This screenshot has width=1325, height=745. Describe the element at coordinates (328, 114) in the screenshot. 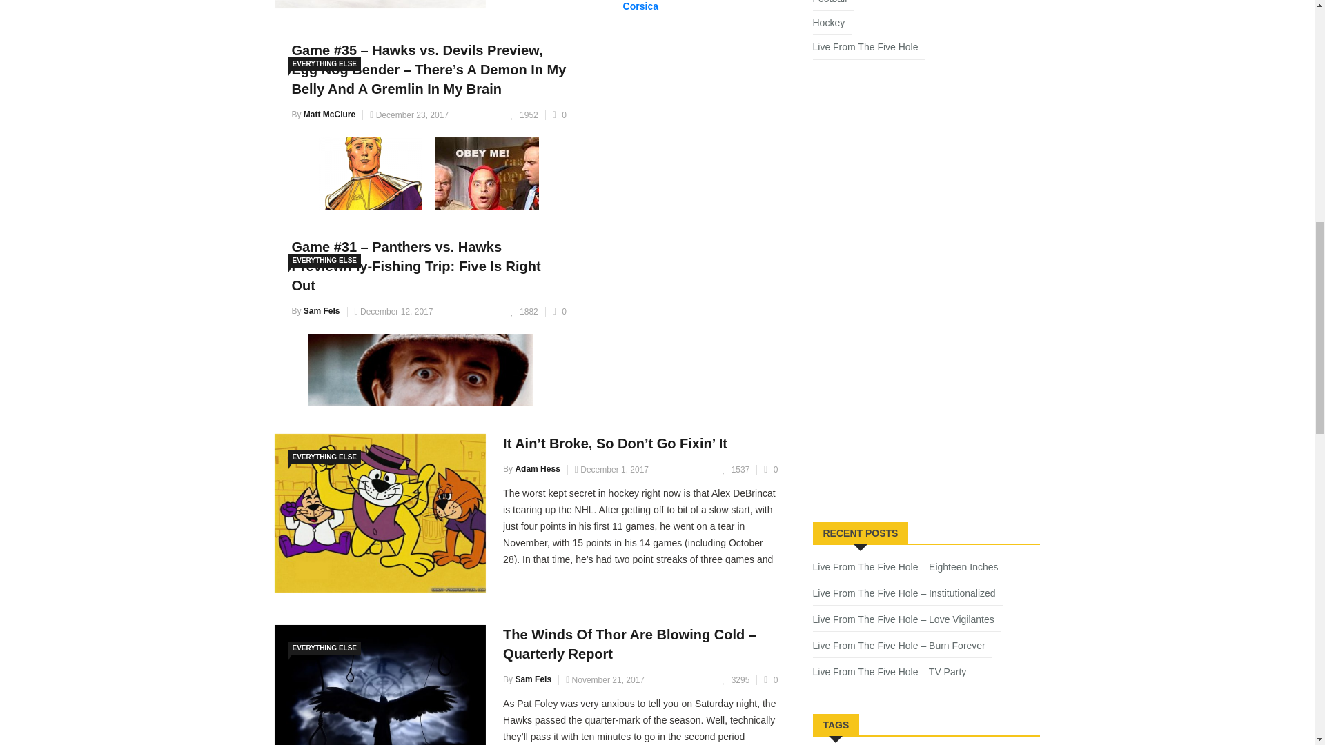

I see `Matt McClure` at that location.